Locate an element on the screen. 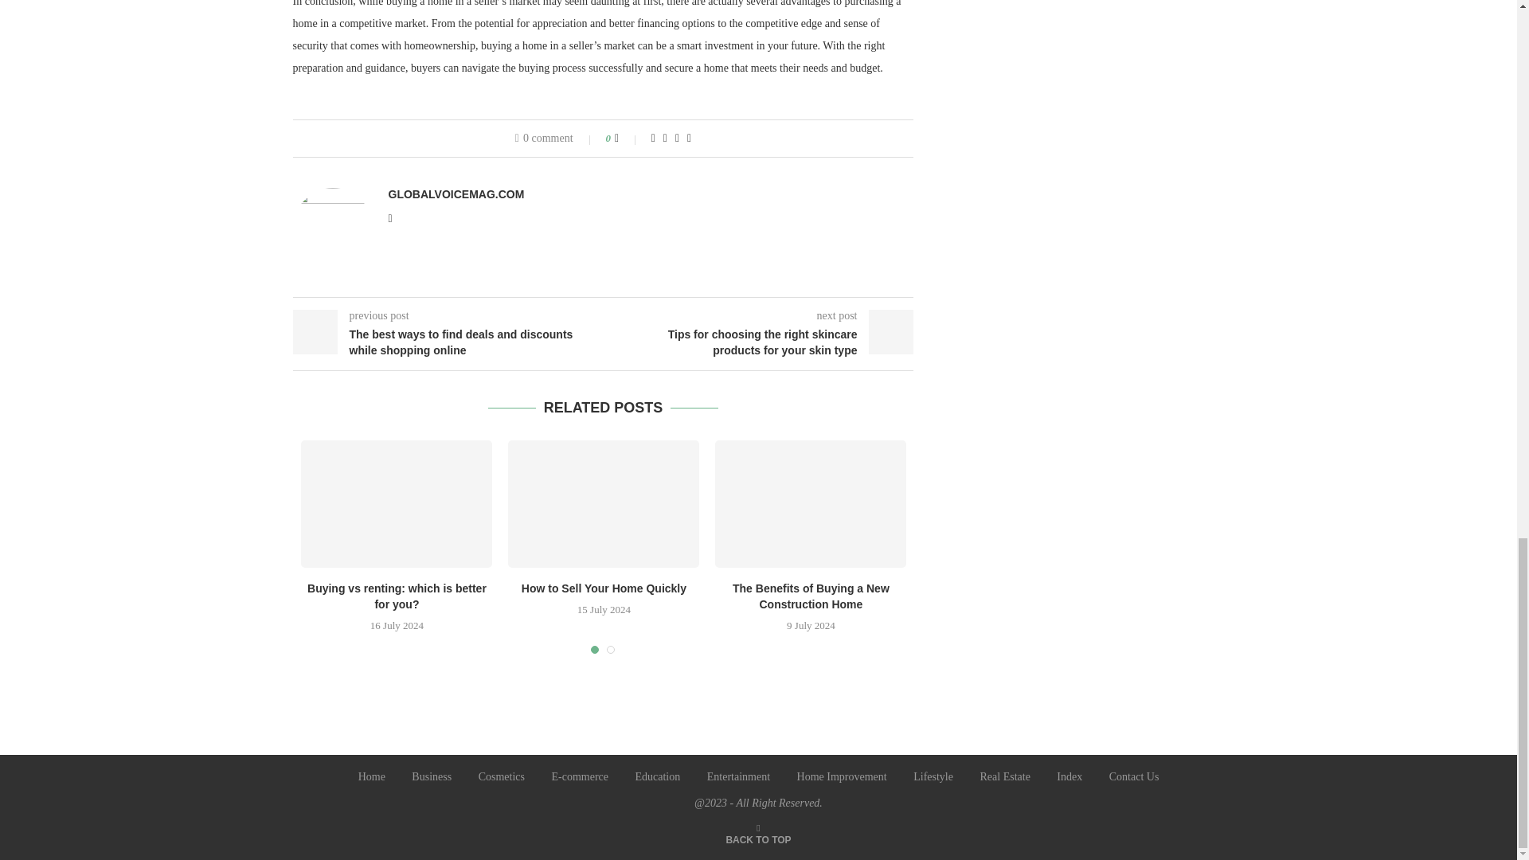 Image resolution: width=1529 pixels, height=860 pixels. Like is located at coordinates (628, 139).